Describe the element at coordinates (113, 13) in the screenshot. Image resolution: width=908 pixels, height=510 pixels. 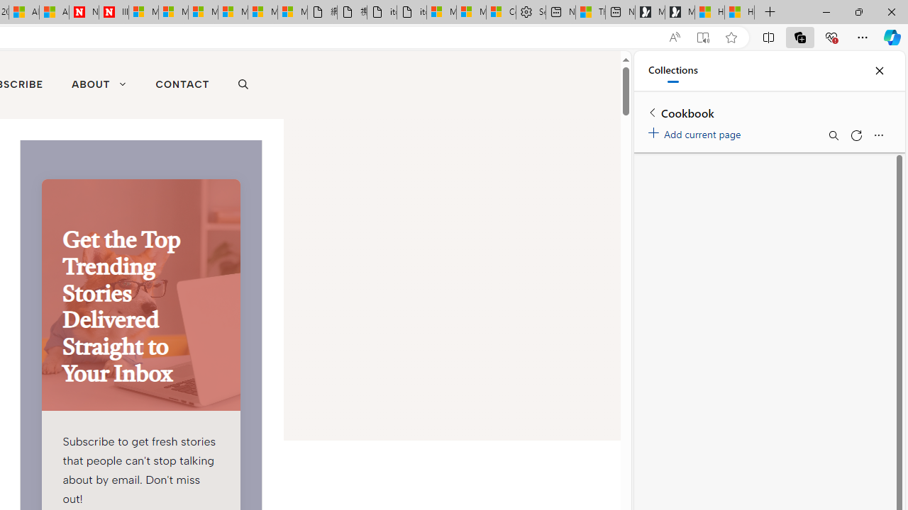
I see `Illness news & latest pictures from Newsweek.com` at that location.